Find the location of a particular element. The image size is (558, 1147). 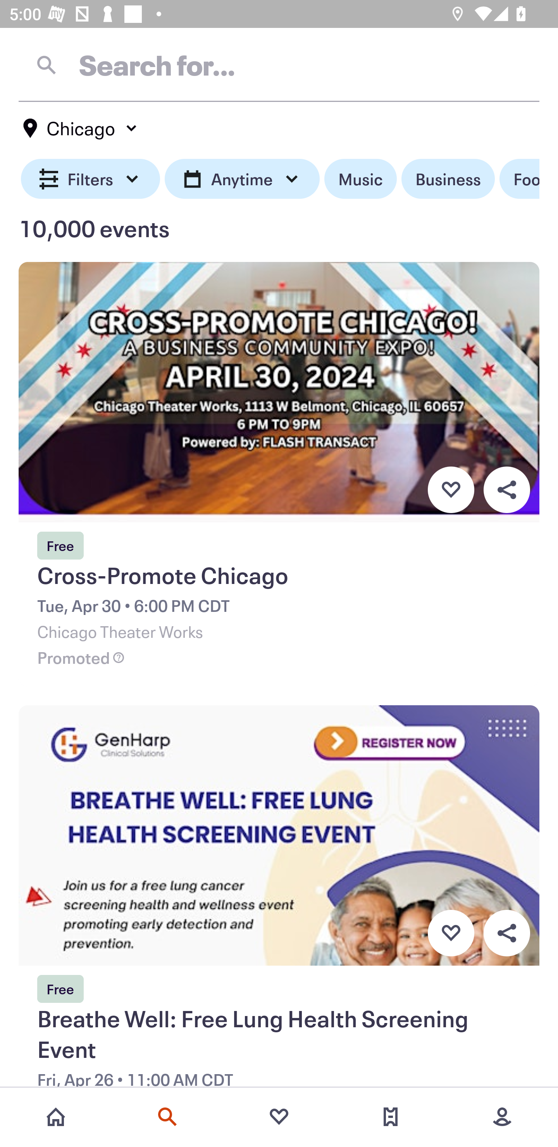

Home is located at coordinates (56, 1117).